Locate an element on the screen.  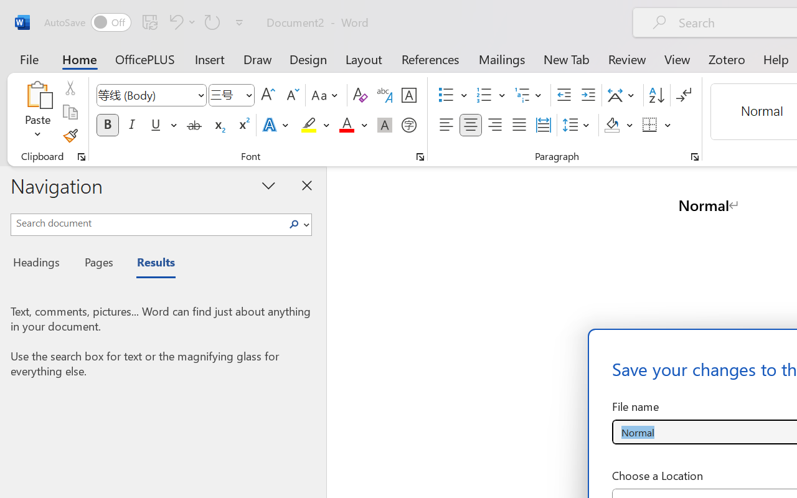
Shading RGB(0, 0, 0) is located at coordinates (611, 125).